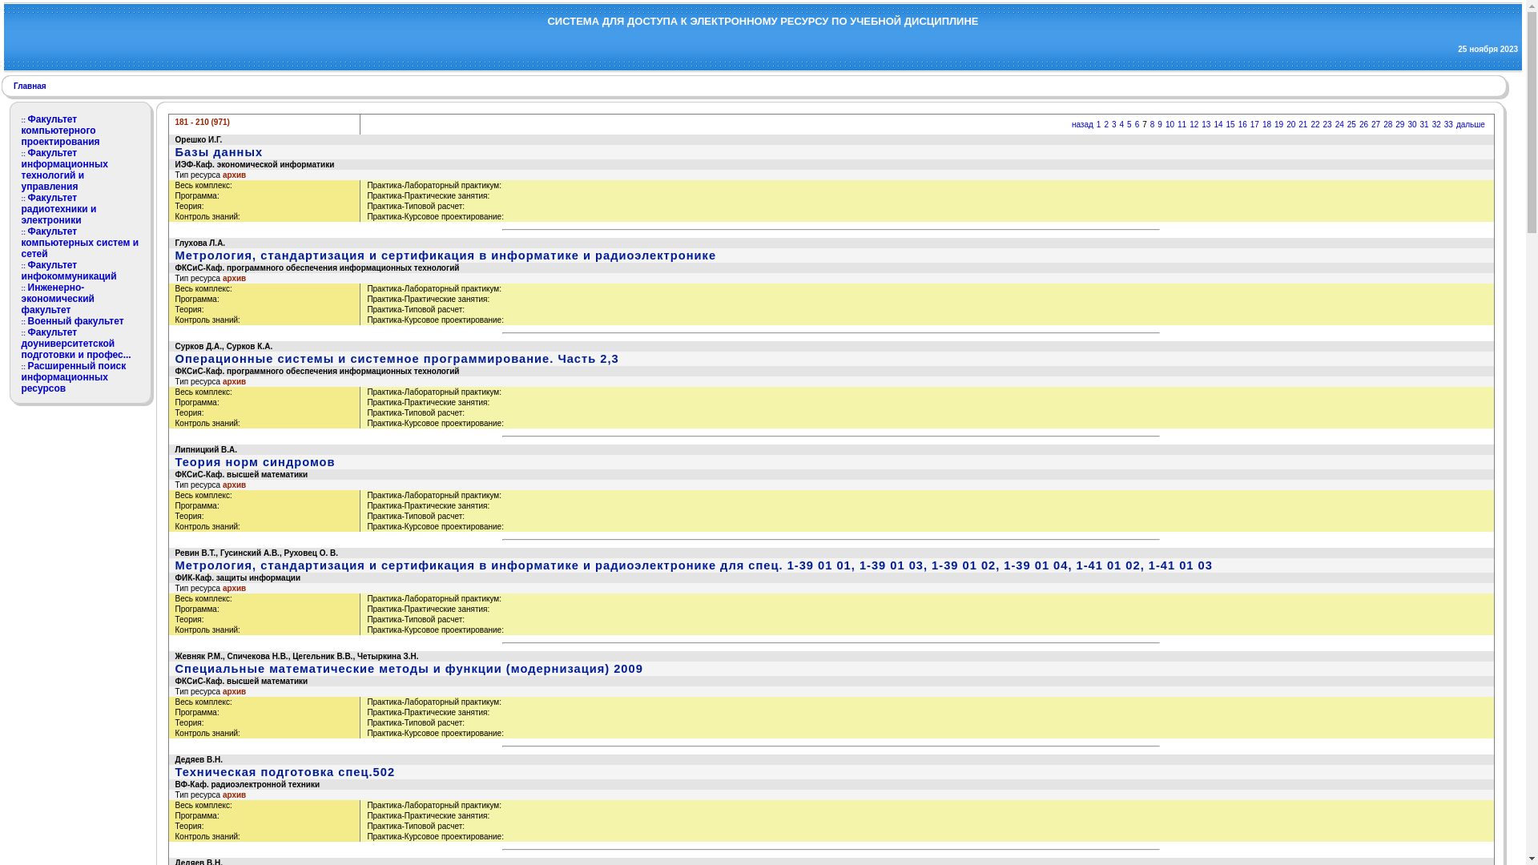 The width and height of the screenshot is (1538, 865). I want to click on 11, so click(1182, 125).